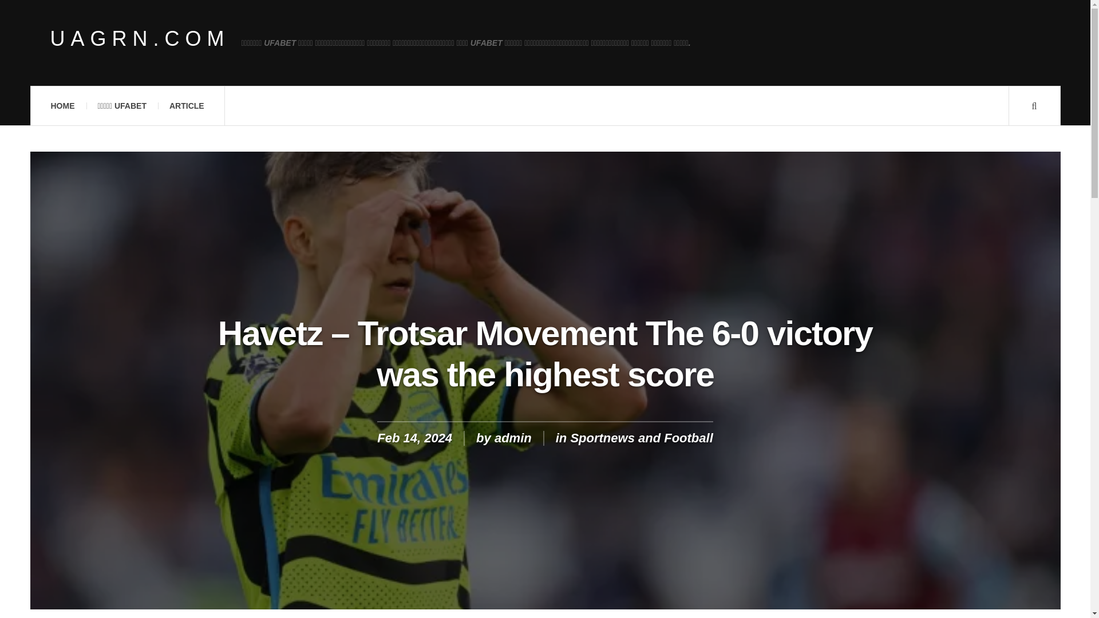 Image resolution: width=1099 pixels, height=618 pixels. What do you see at coordinates (62, 106) in the screenshot?
I see `HOME` at bounding box center [62, 106].